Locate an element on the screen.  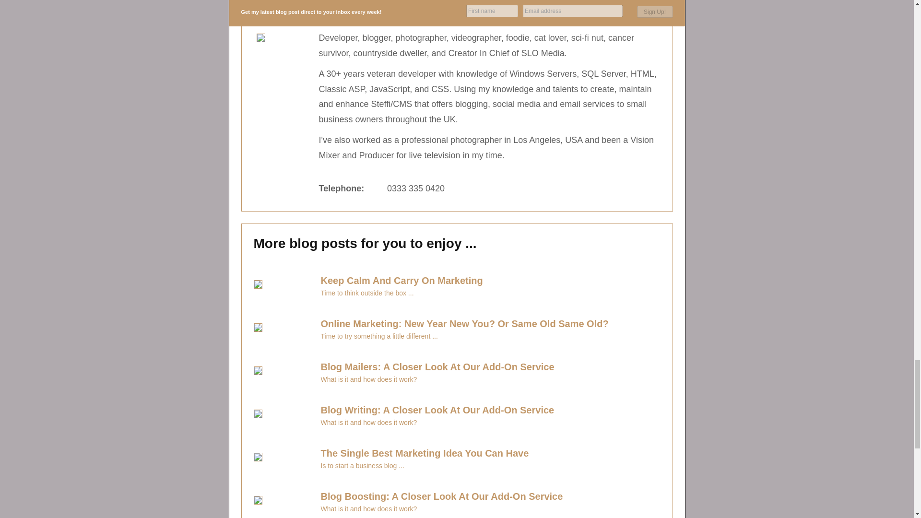
What is it and how does it work? is located at coordinates (359, 509).